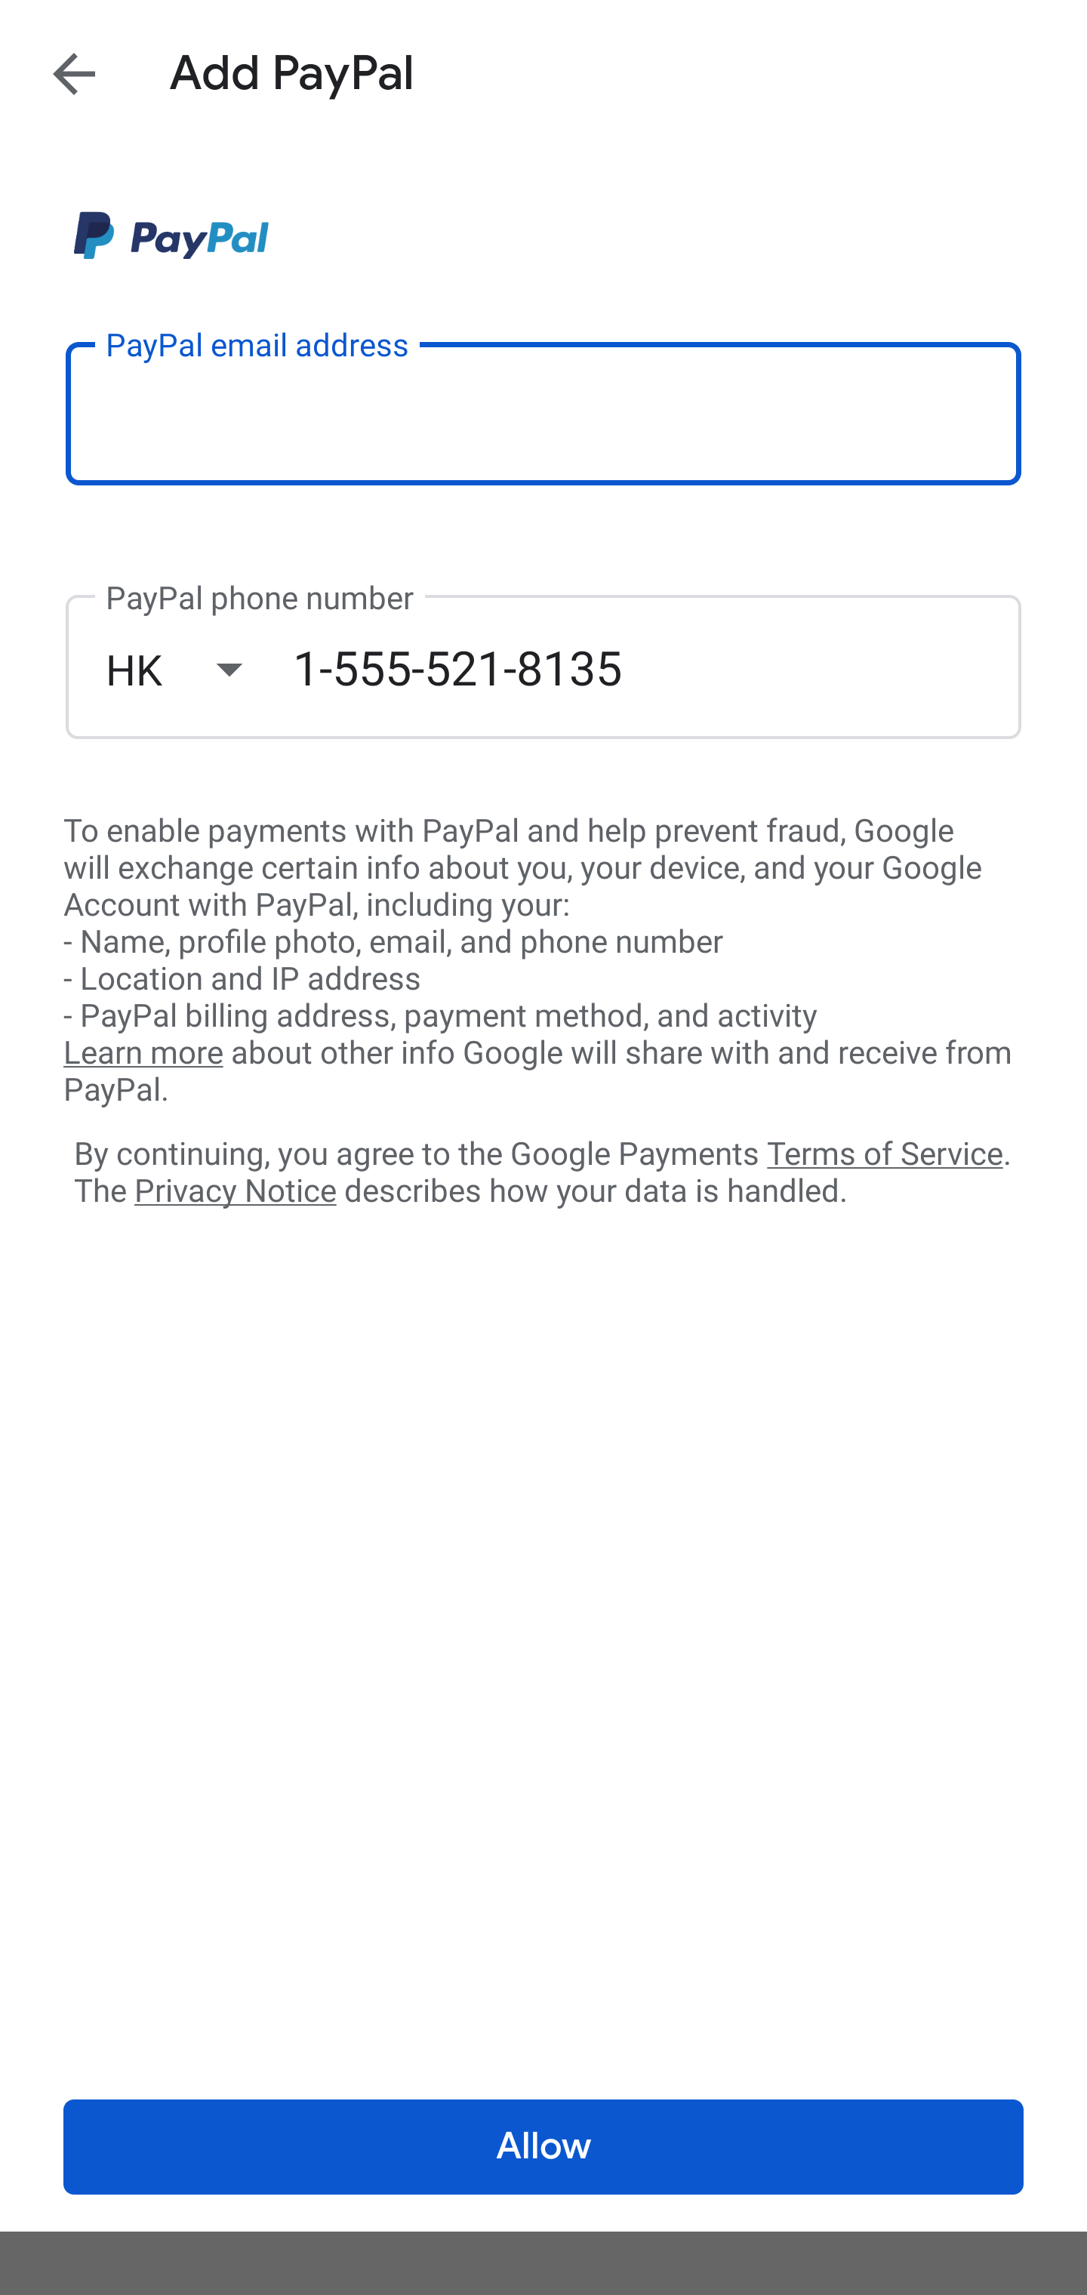 Image resolution: width=1087 pixels, height=2295 pixels. I want to click on Privacy Notice, so click(235, 1192).